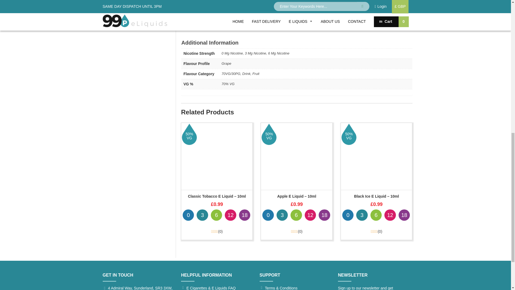 The width and height of the screenshot is (515, 290). What do you see at coordinates (245, 215) in the screenshot?
I see `18 mg Nicotine Strength is in Stock` at bounding box center [245, 215].